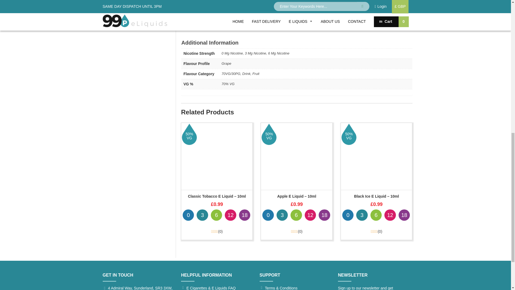 The width and height of the screenshot is (515, 290). What do you see at coordinates (245, 215) in the screenshot?
I see `18 mg Nicotine Strength is in Stock` at bounding box center [245, 215].